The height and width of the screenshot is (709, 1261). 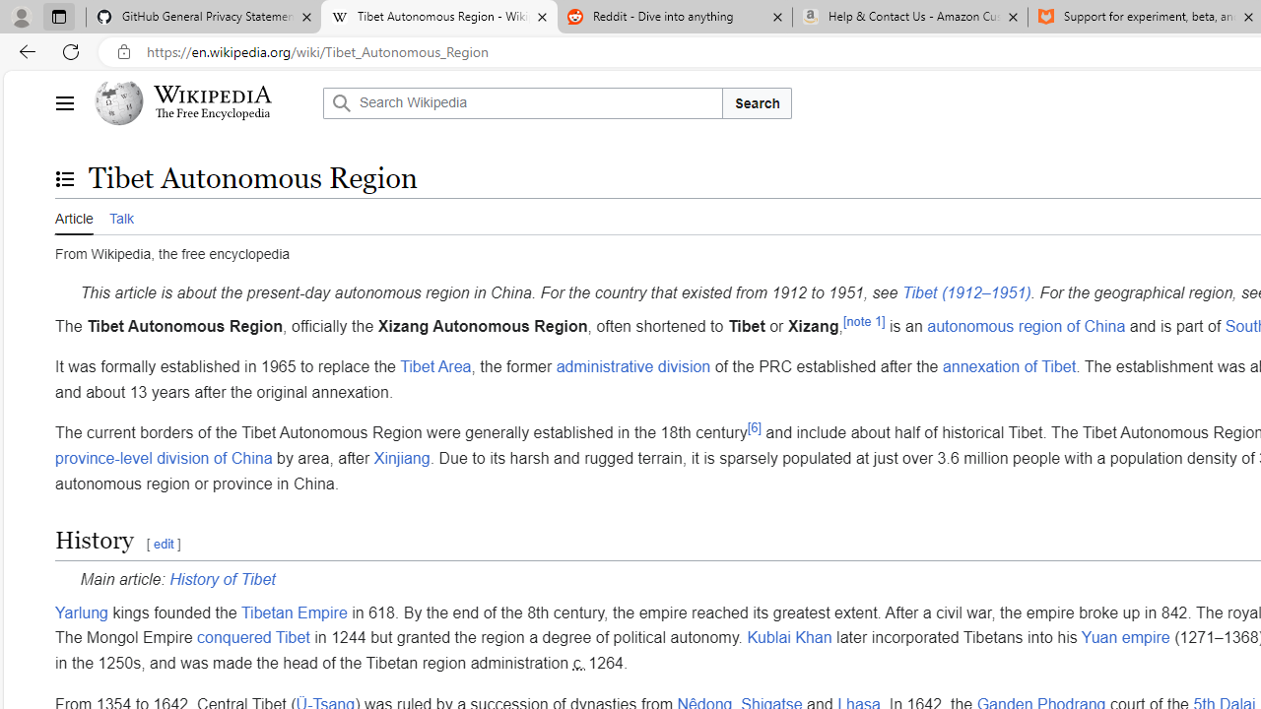 What do you see at coordinates (203, 102) in the screenshot?
I see `Wikipedia The Free Encyclopedia` at bounding box center [203, 102].